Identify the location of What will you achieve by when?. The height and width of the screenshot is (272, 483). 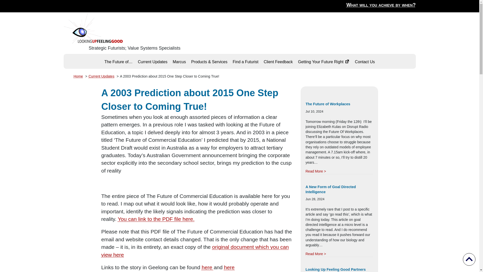
(381, 5).